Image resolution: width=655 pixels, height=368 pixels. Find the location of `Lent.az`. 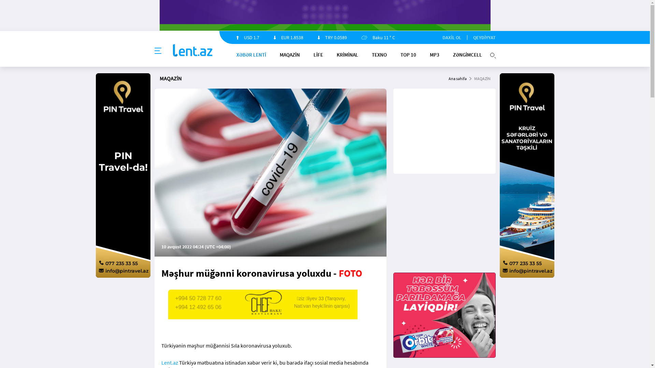

Lent.az is located at coordinates (169, 363).